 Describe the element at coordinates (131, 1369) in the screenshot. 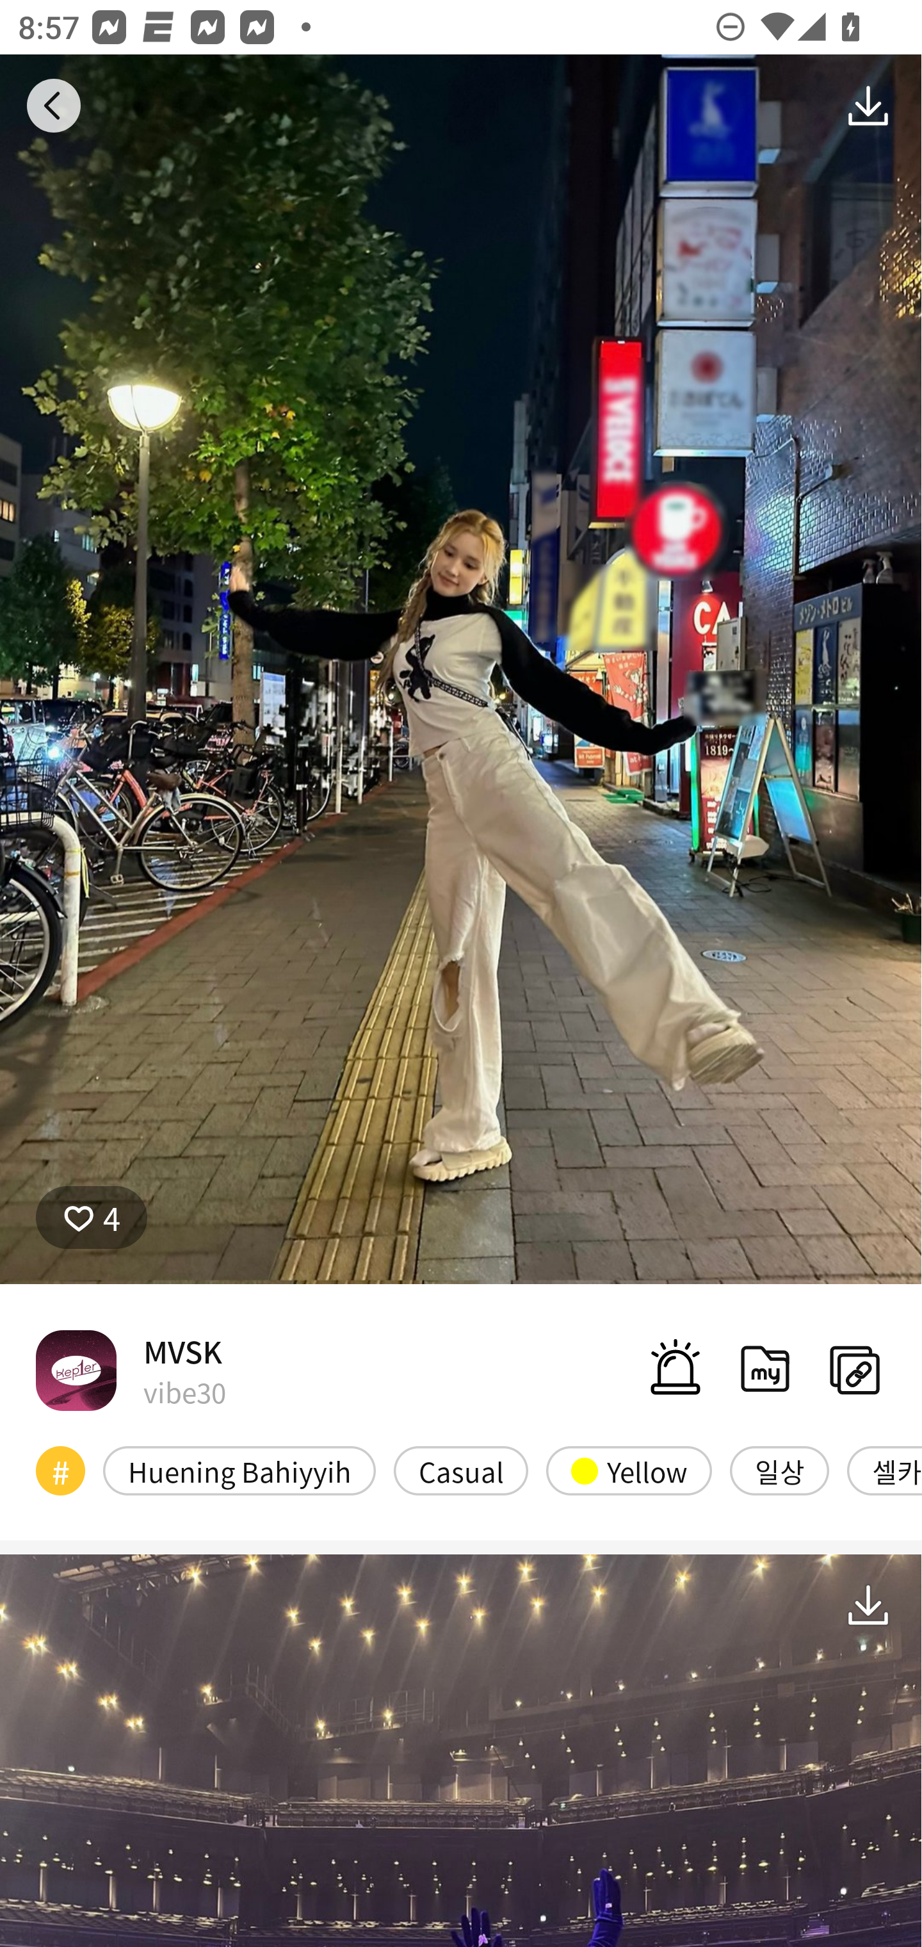

I see `MVSK vibe30` at that location.